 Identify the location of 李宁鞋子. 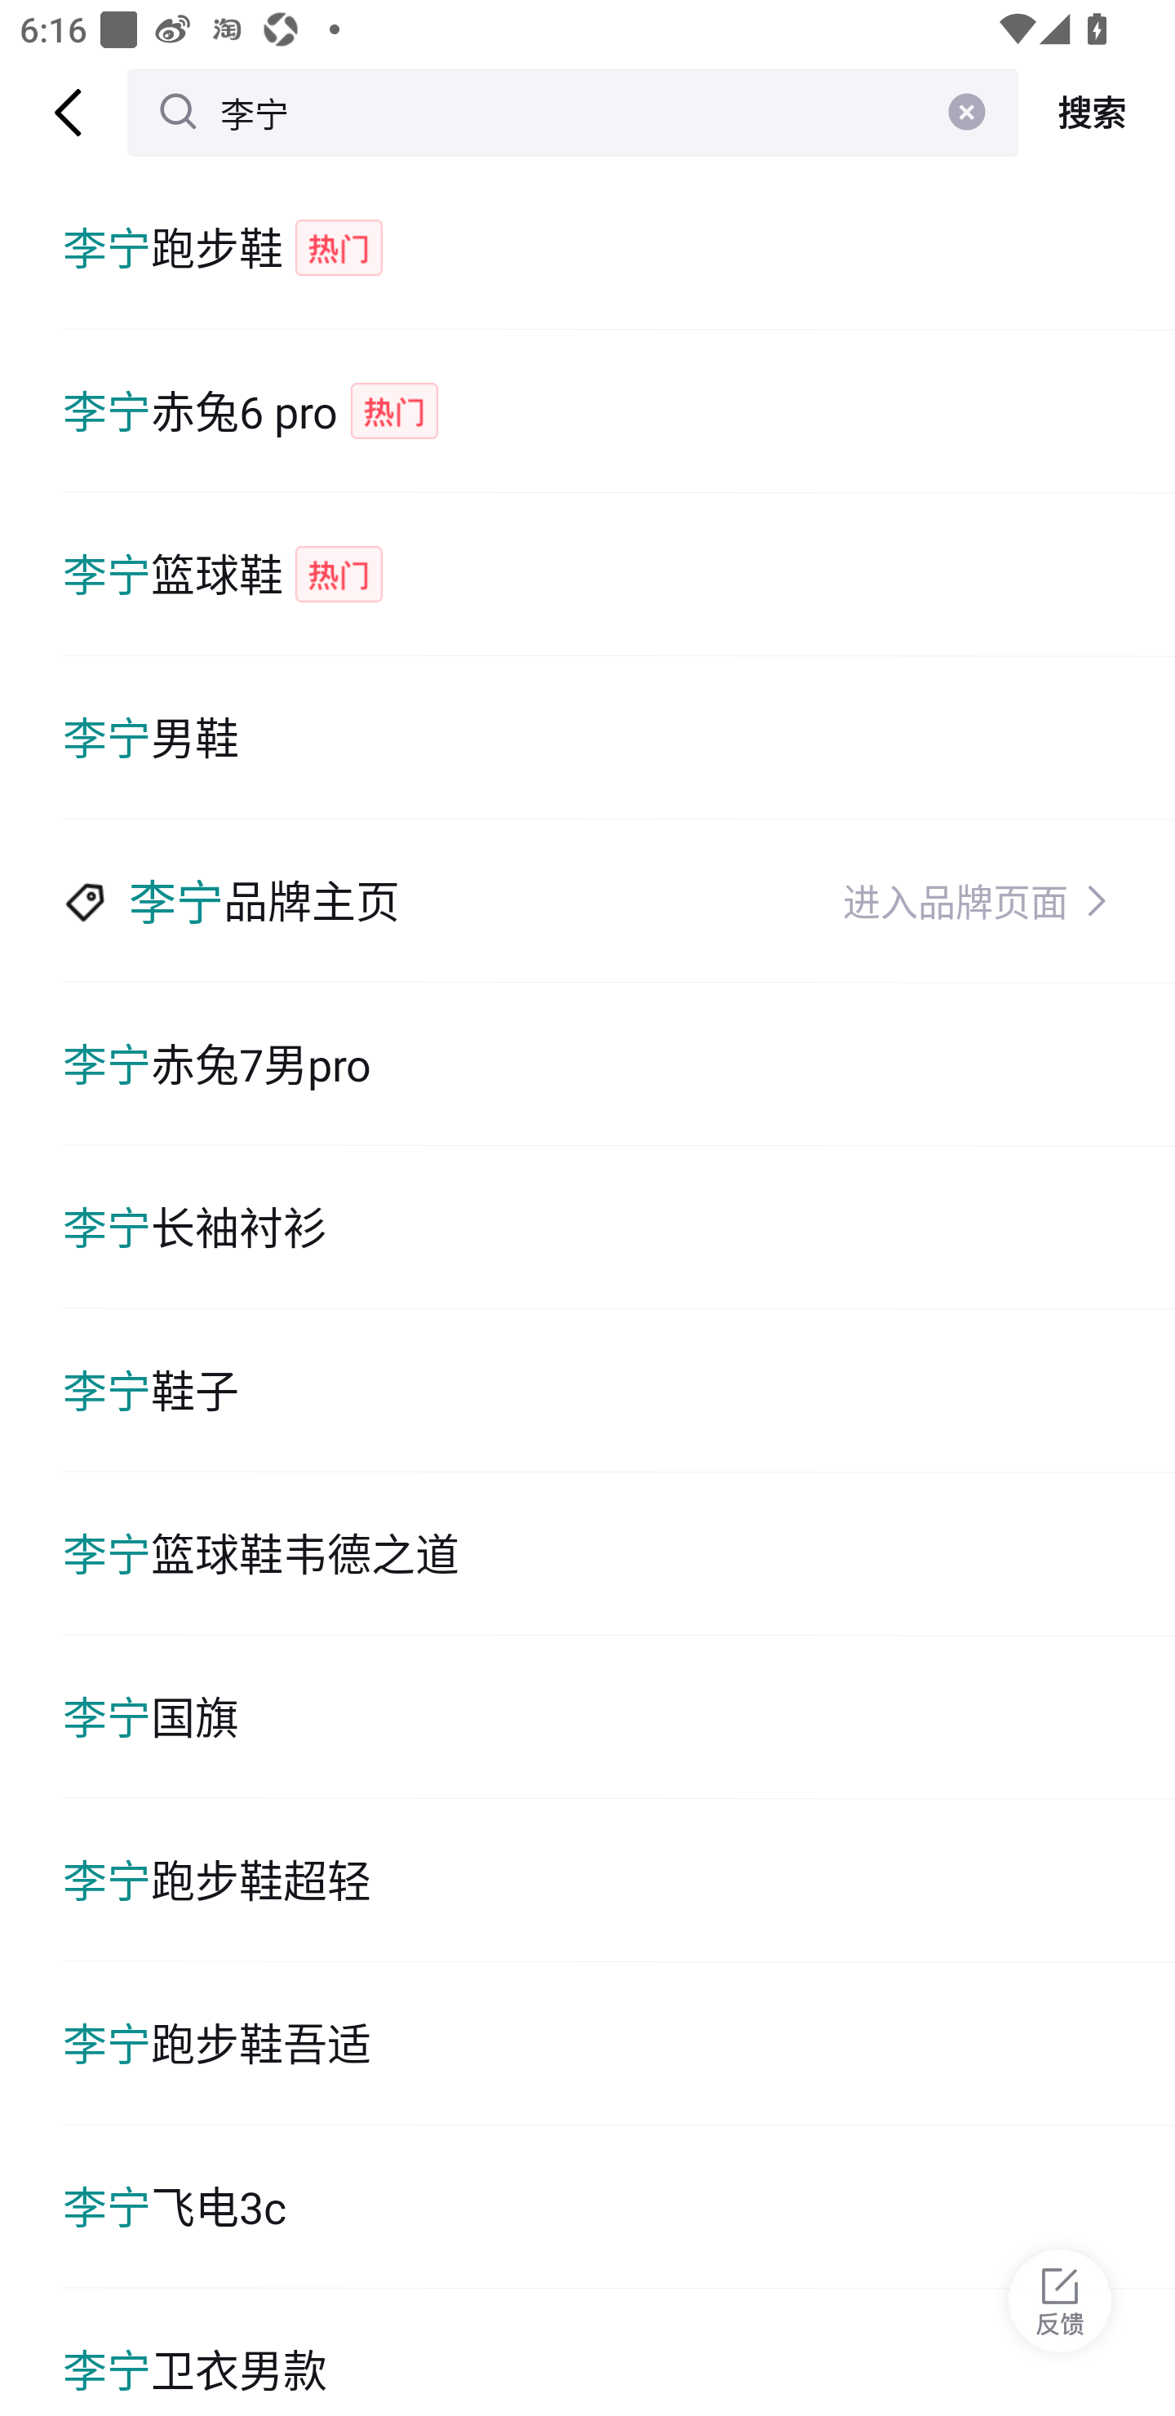
(619, 1390).